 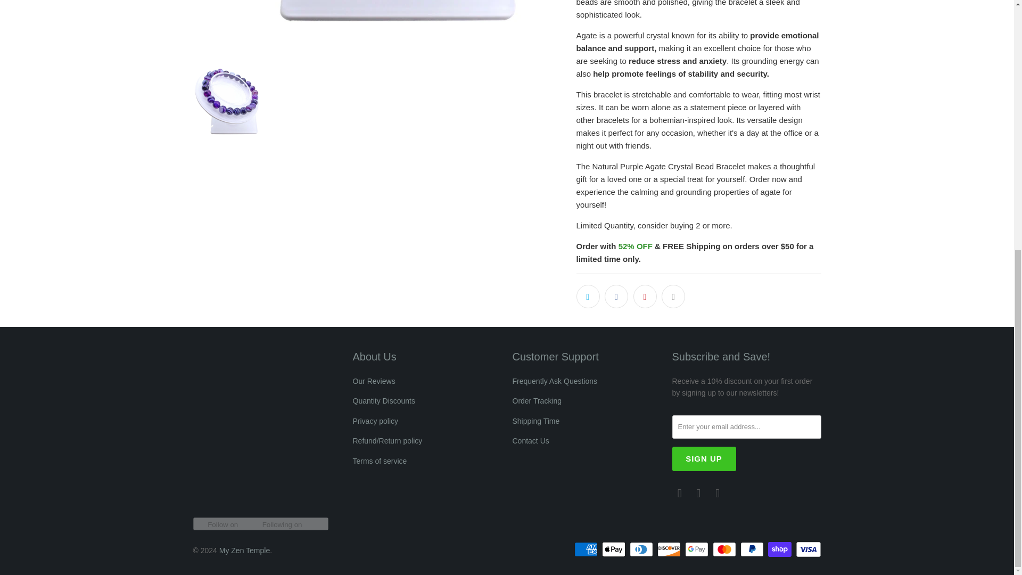 I want to click on Google Pay, so click(x=697, y=549).